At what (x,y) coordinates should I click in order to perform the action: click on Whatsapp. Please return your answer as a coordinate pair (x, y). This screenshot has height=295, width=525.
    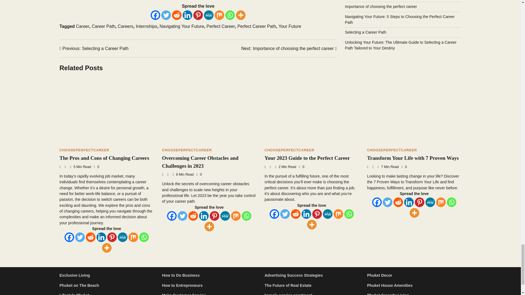
    Looking at the image, I should click on (230, 15).